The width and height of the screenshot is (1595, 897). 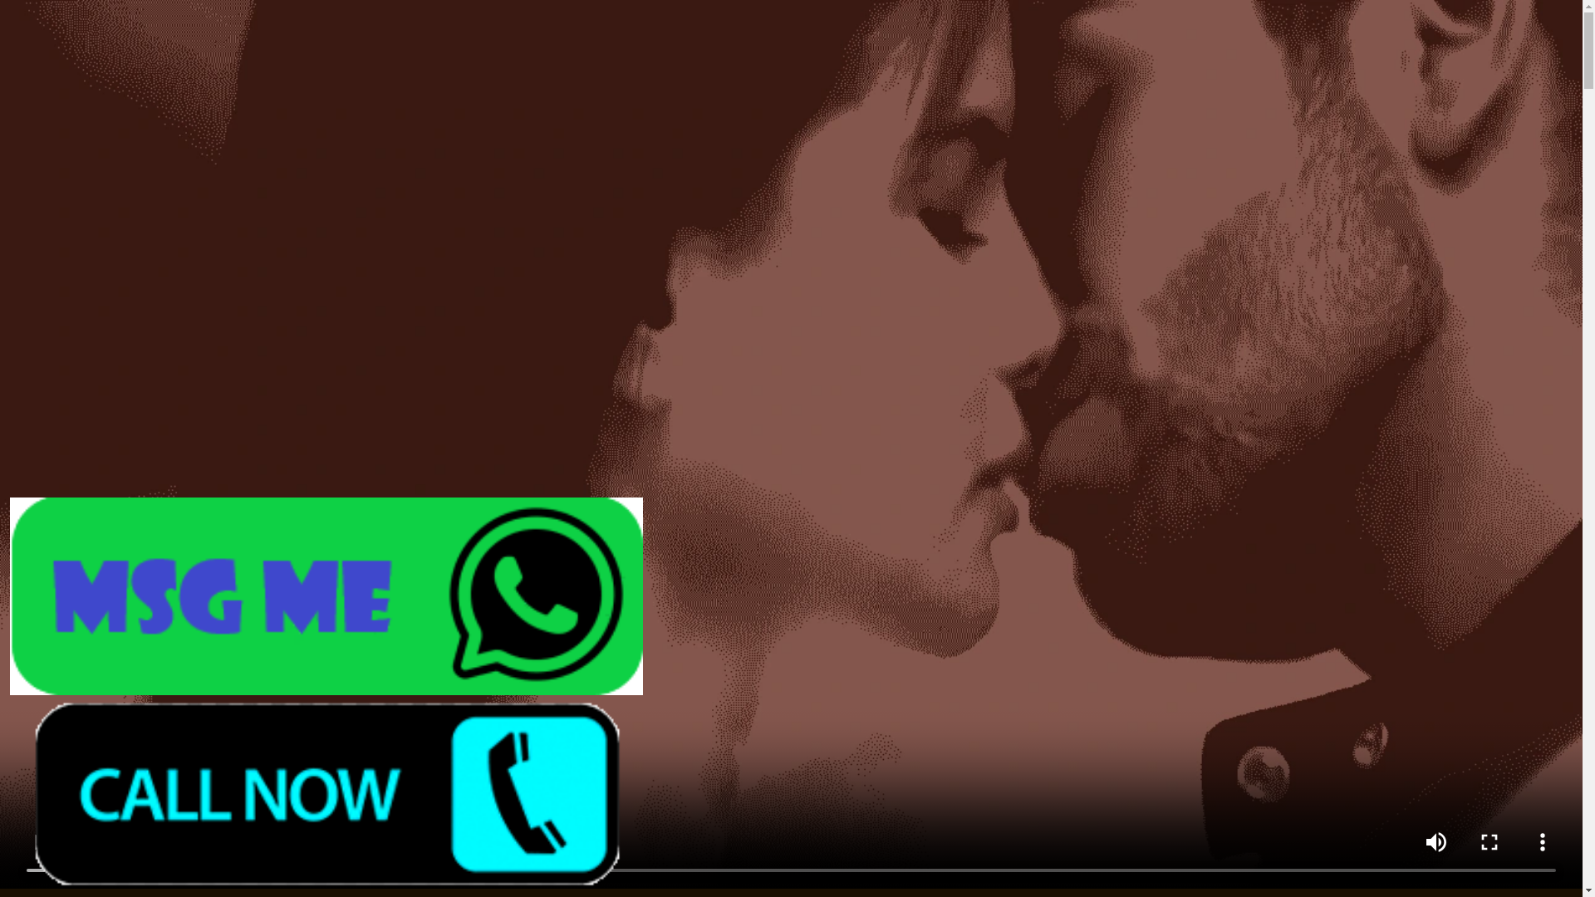 I want to click on whatsapp book Surat escorts , so click(x=326, y=794).